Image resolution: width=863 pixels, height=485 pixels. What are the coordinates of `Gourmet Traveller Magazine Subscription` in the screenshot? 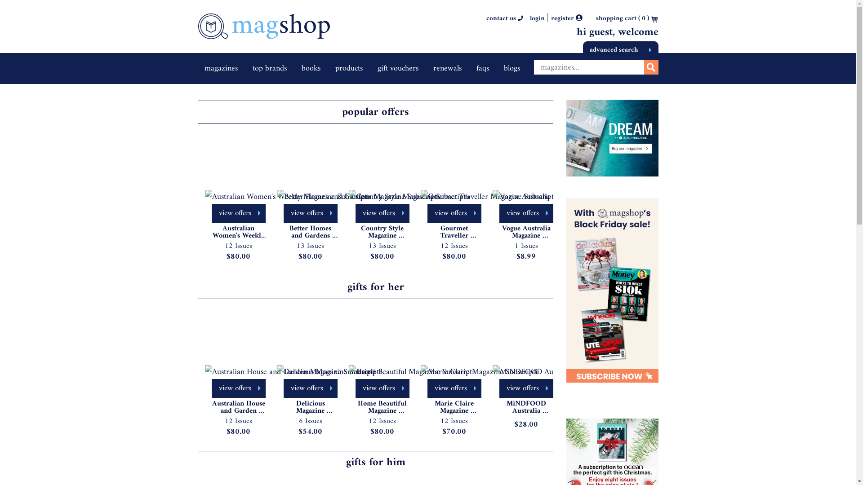 It's located at (454, 232).